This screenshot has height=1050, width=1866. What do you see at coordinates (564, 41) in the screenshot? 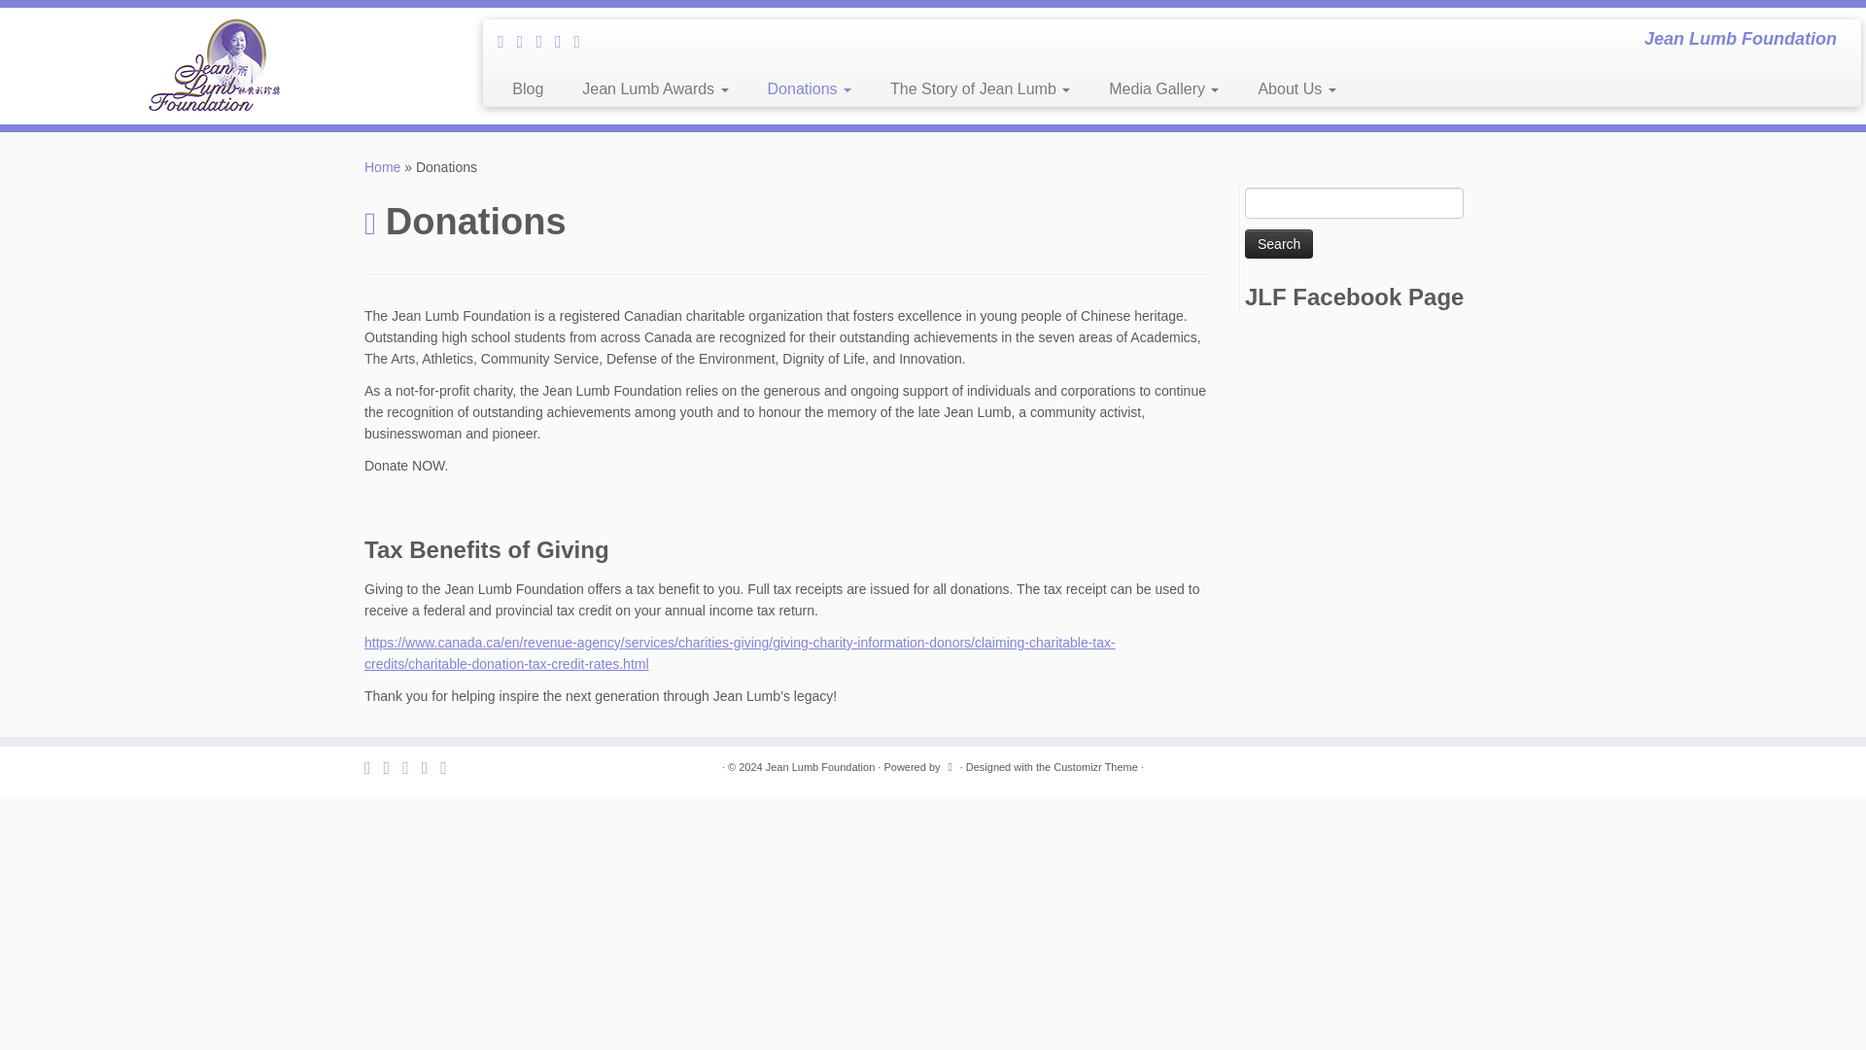
I see `Follow us on Instagram` at bounding box center [564, 41].